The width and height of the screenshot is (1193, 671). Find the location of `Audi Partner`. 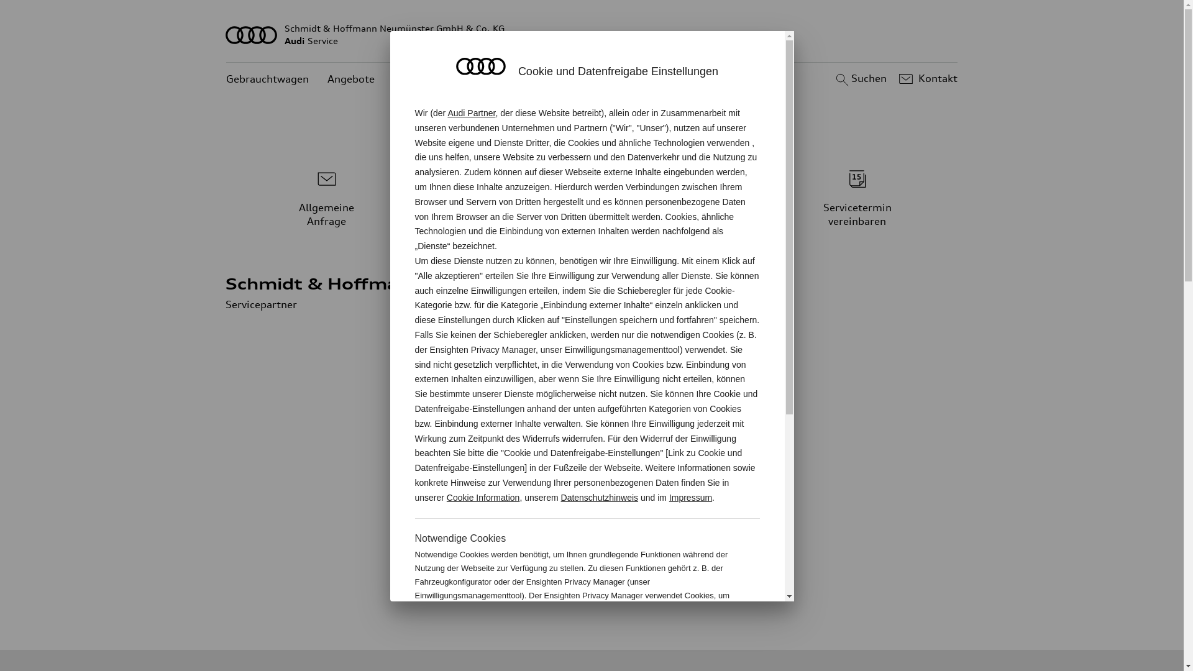

Audi Partner is located at coordinates (471, 113).